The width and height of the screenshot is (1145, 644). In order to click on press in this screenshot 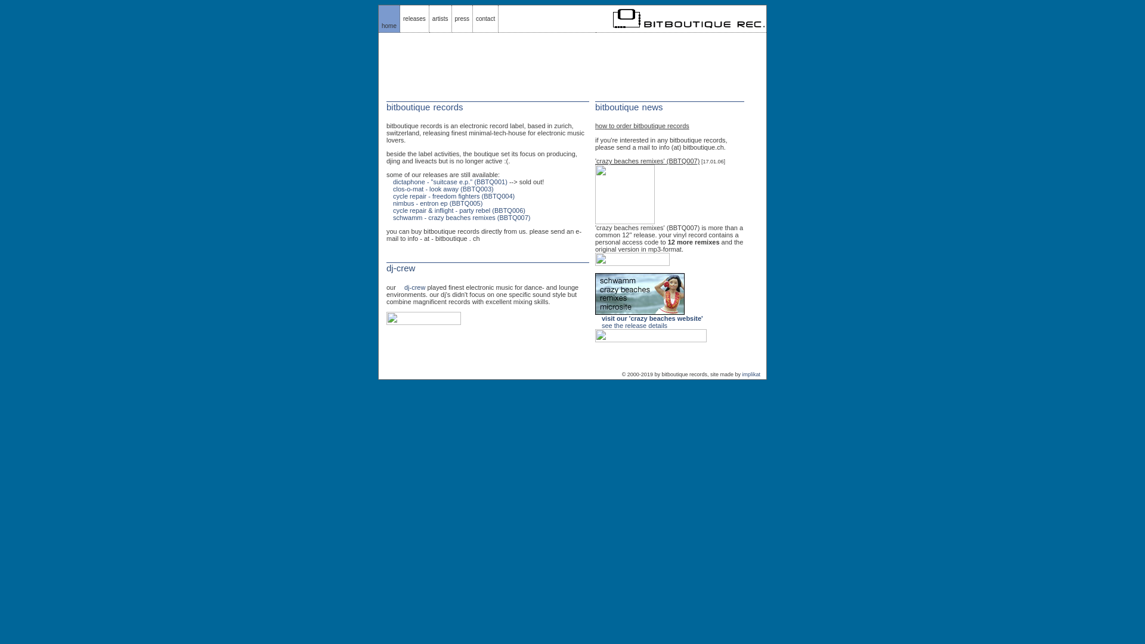, I will do `click(462, 19)`.